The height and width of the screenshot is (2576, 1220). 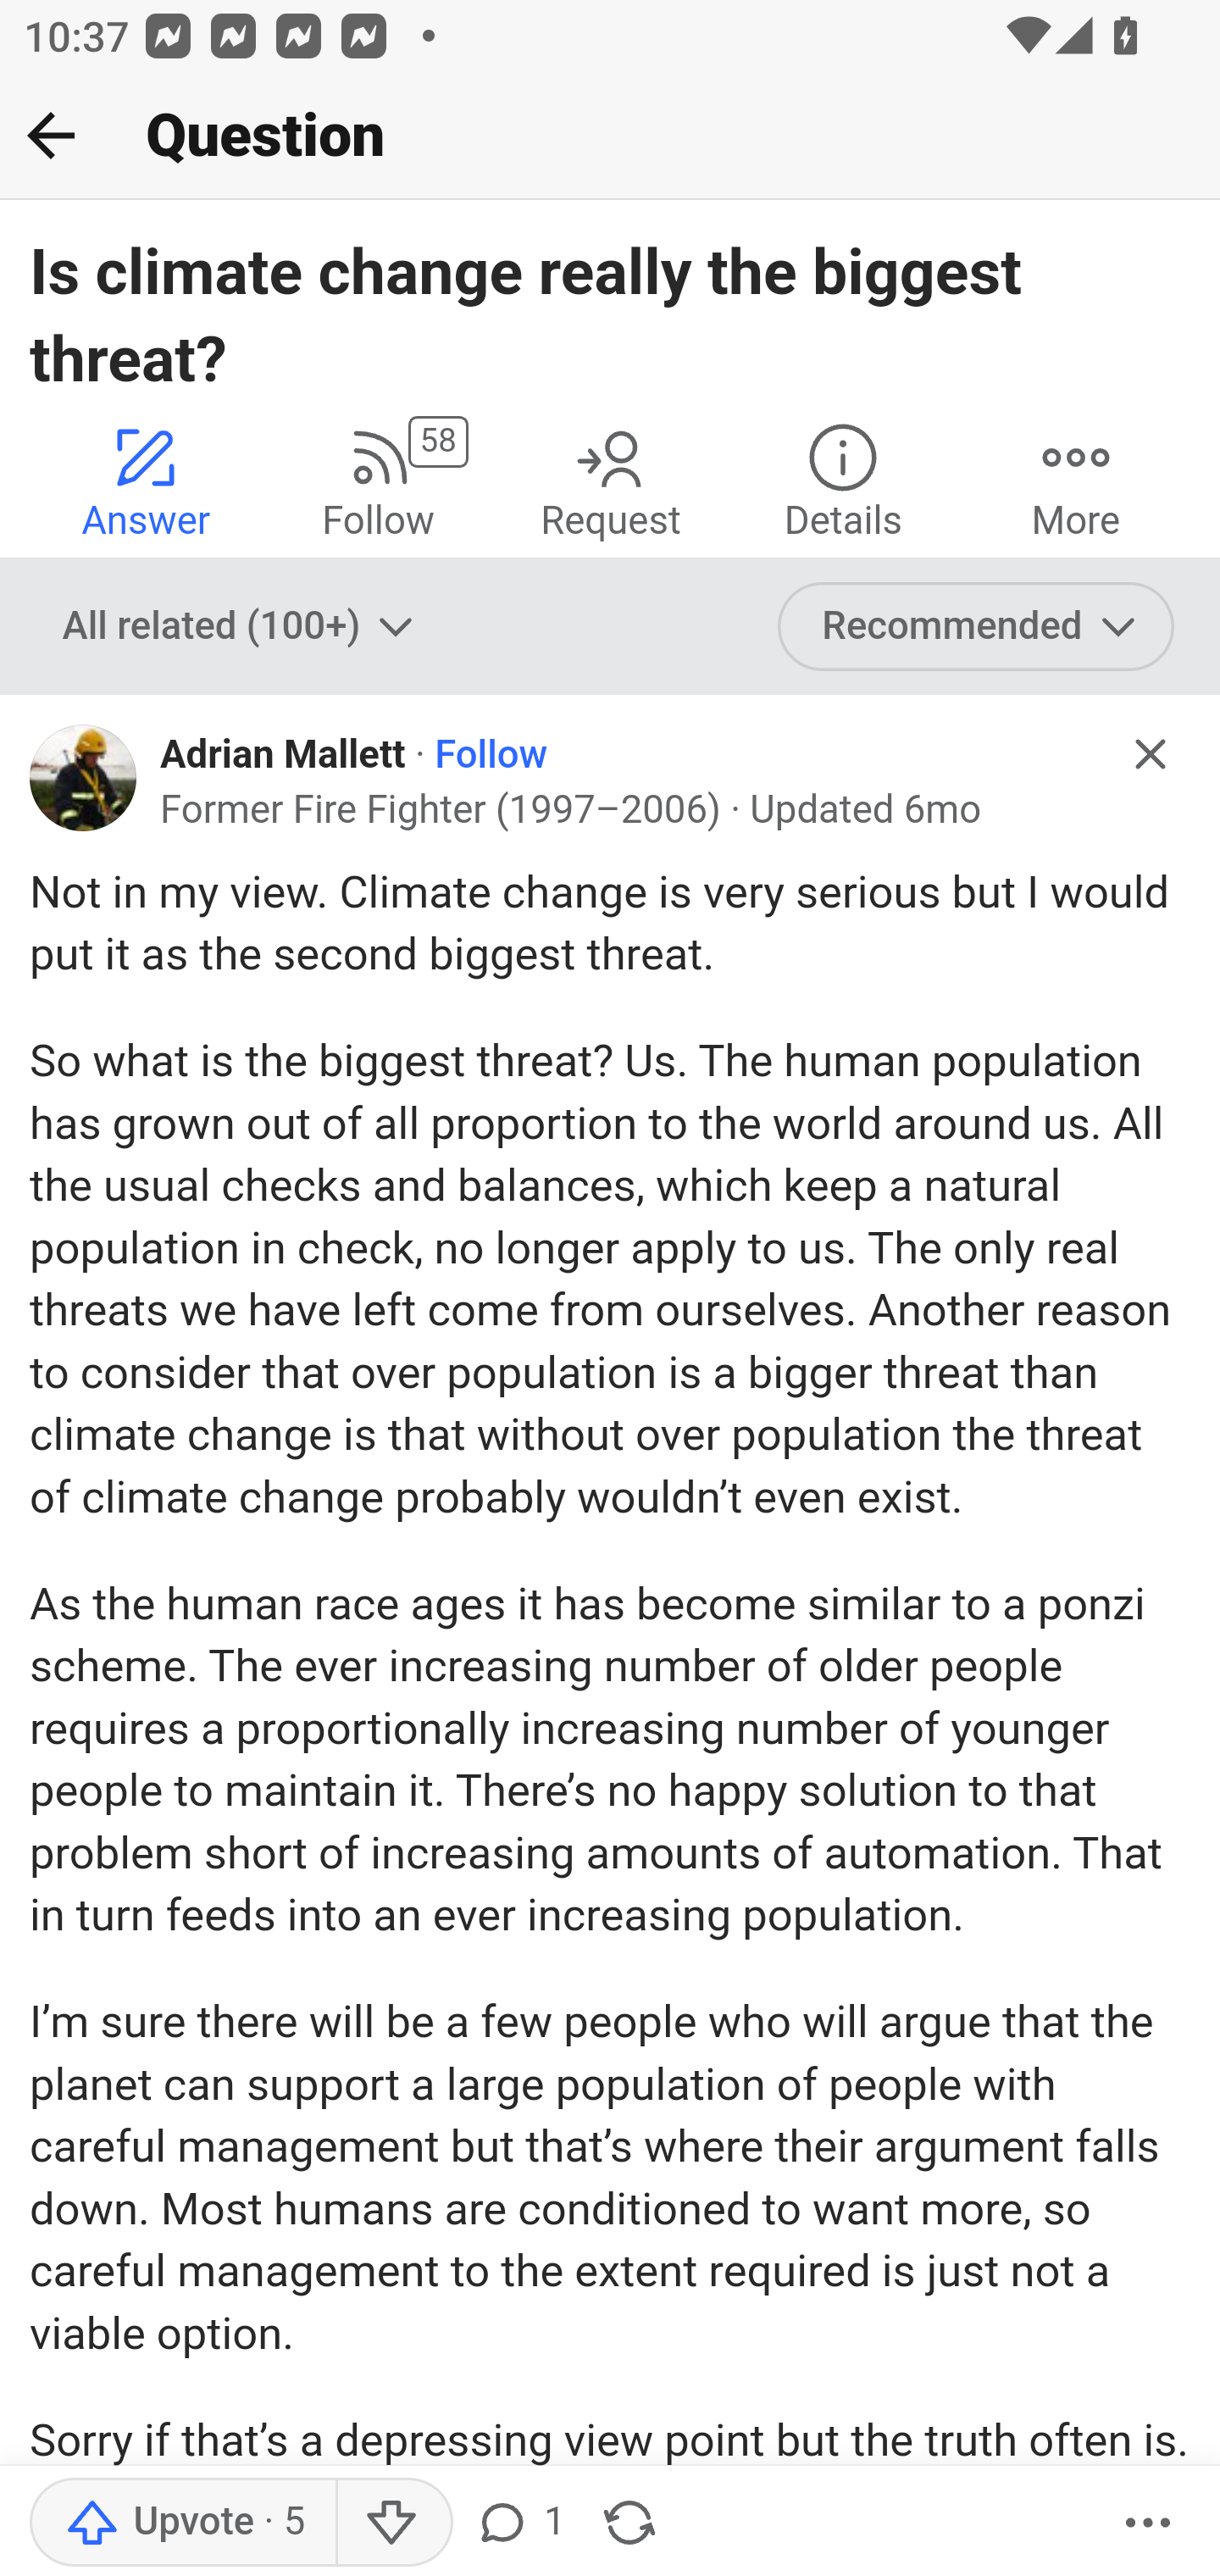 What do you see at coordinates (84, 778) in the screenshot?
I see `Profile photo for Adrian Mallett` at bounding box center [84, 778].